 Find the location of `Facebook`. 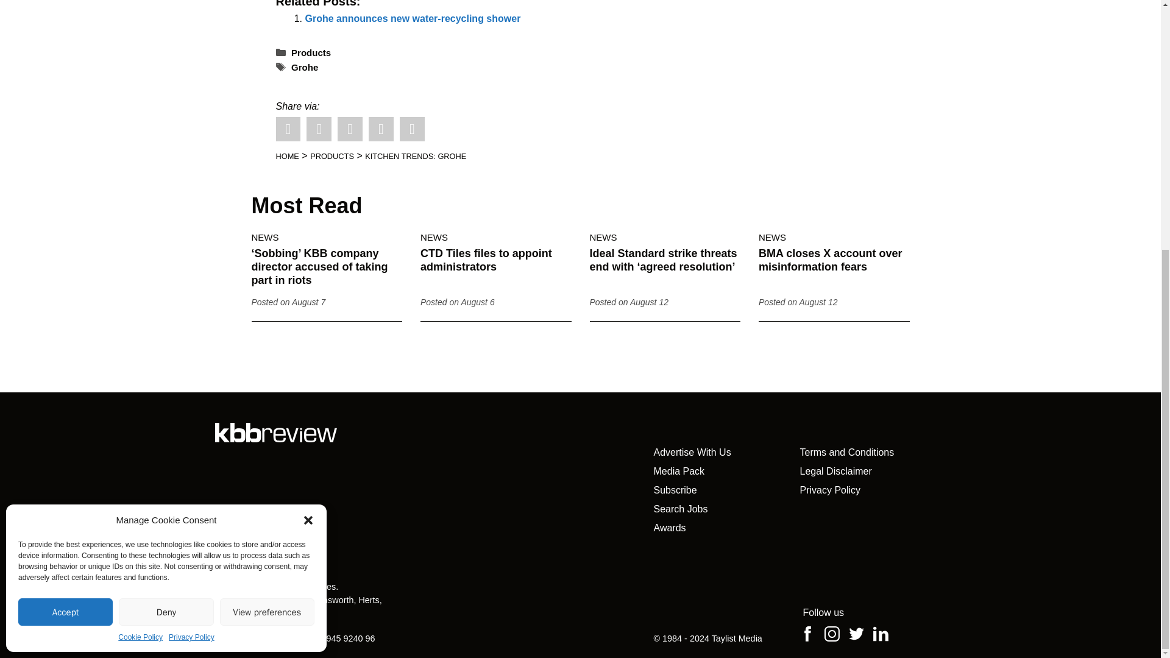

Facebook is located at coordinates (319, 129).